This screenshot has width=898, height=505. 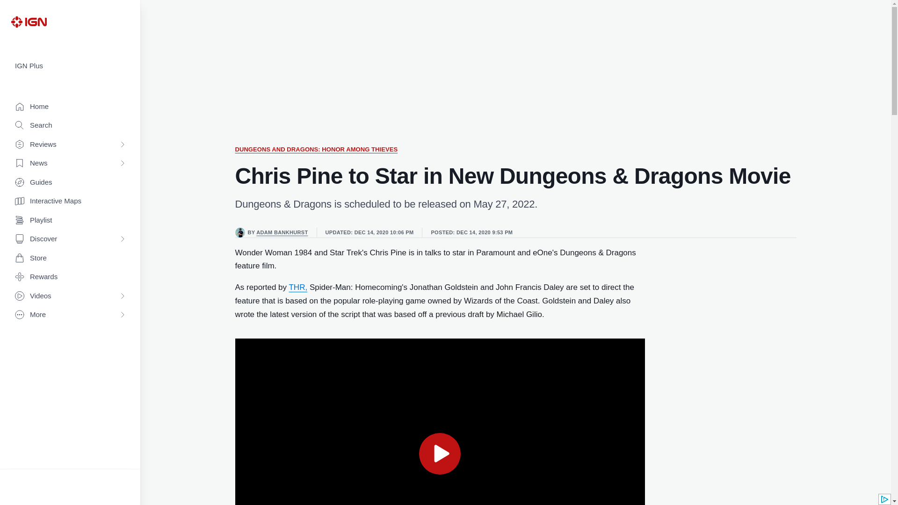 I want to click on Reviews, so click(x=70, y=145).